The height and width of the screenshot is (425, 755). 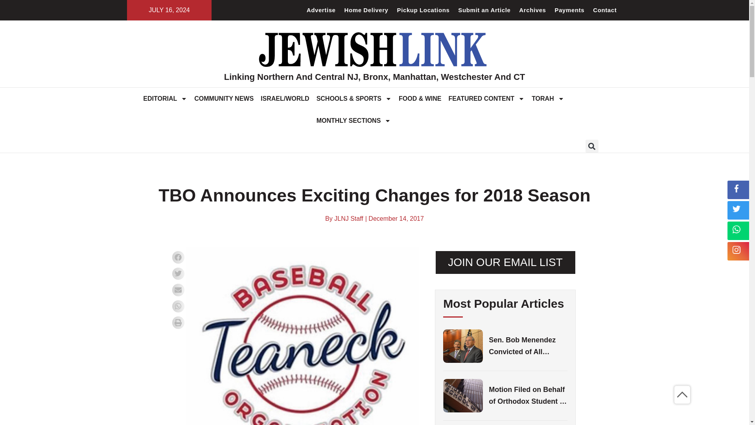 I want to click on Contact, so click(x=605, y=10).